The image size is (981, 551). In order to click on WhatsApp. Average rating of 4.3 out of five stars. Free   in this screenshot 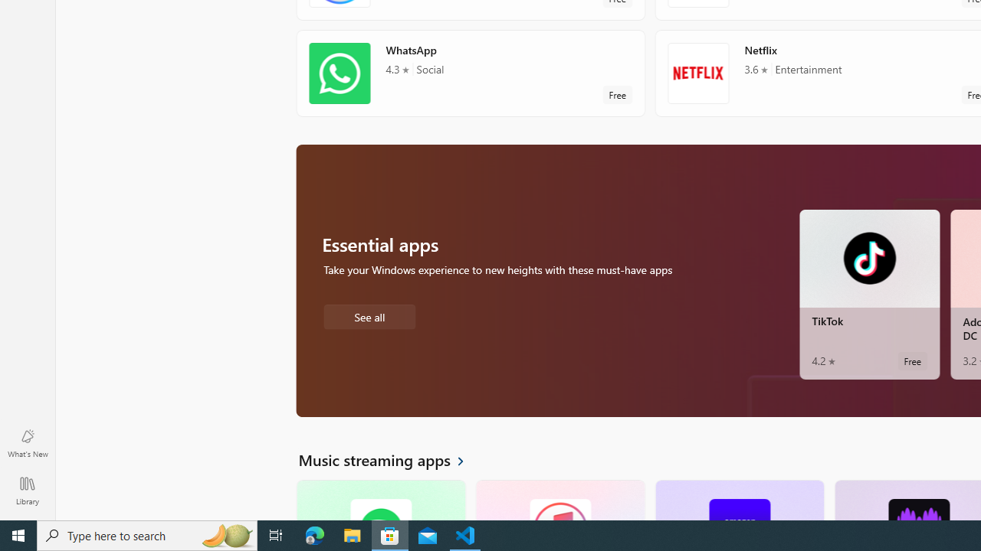, I will do `click(471, 73)`.